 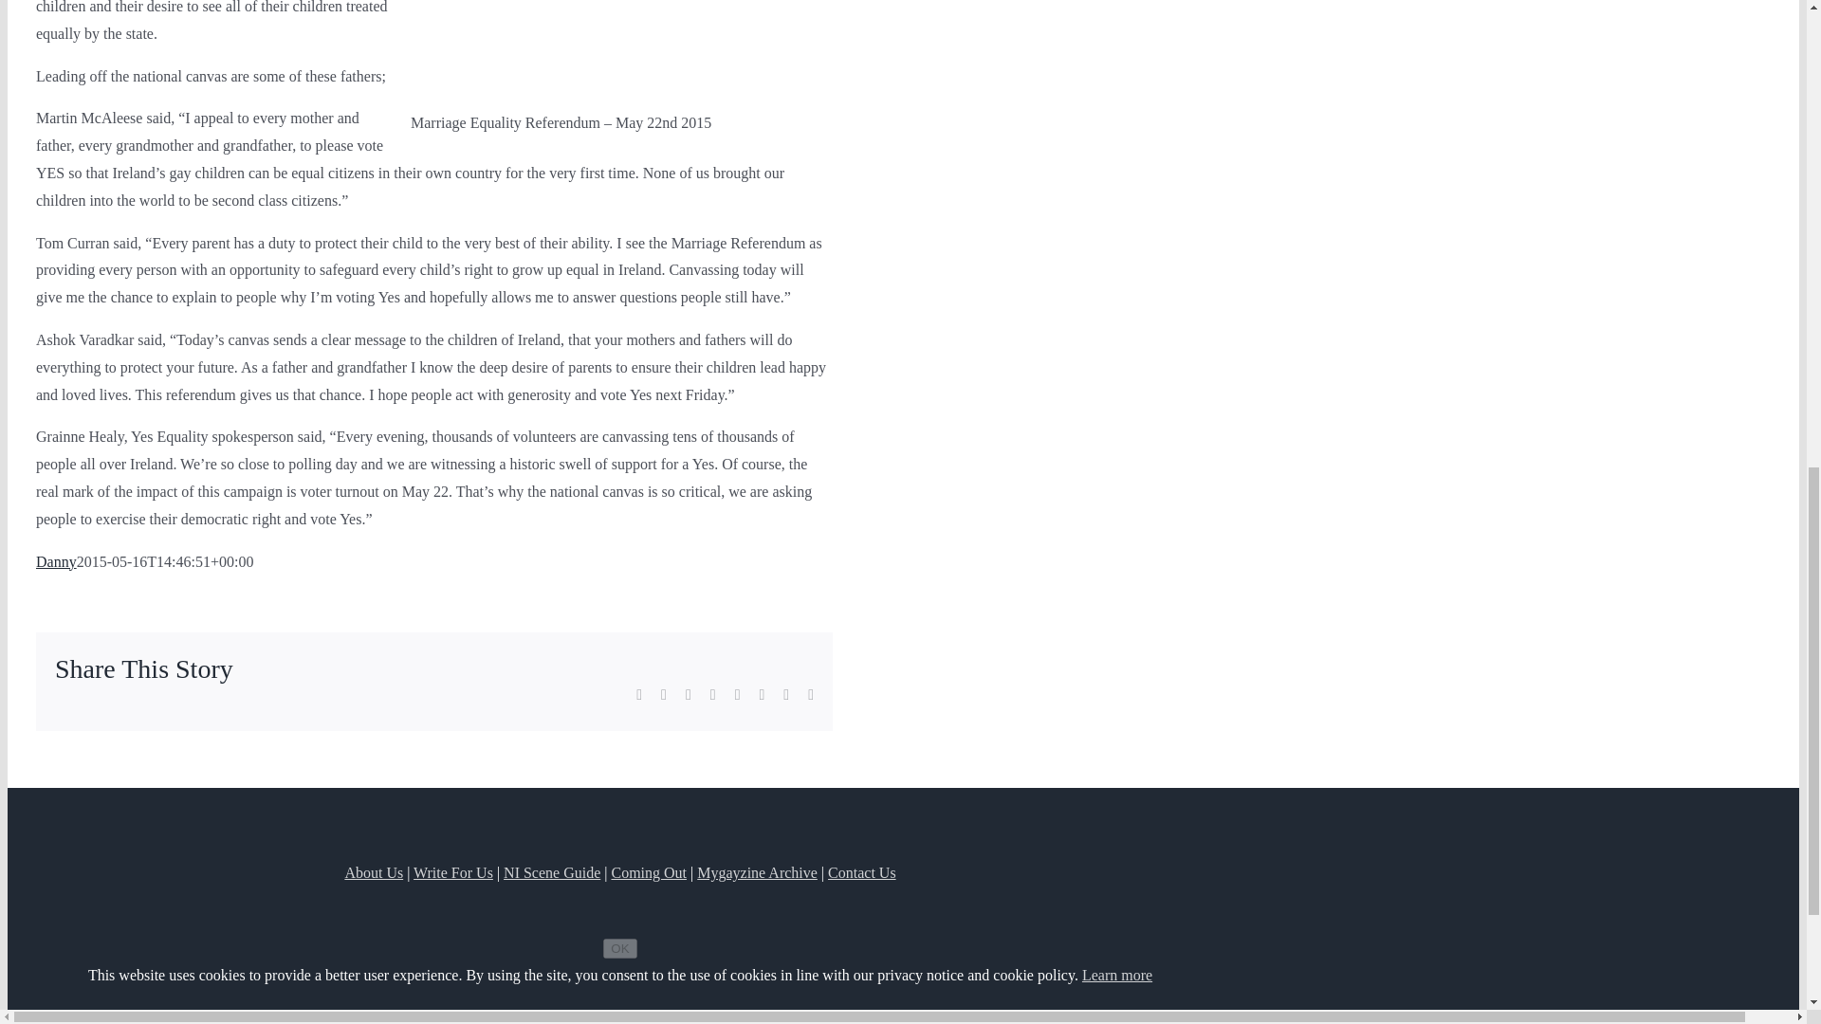 I want to click on OK, so click(x=618, y=948).